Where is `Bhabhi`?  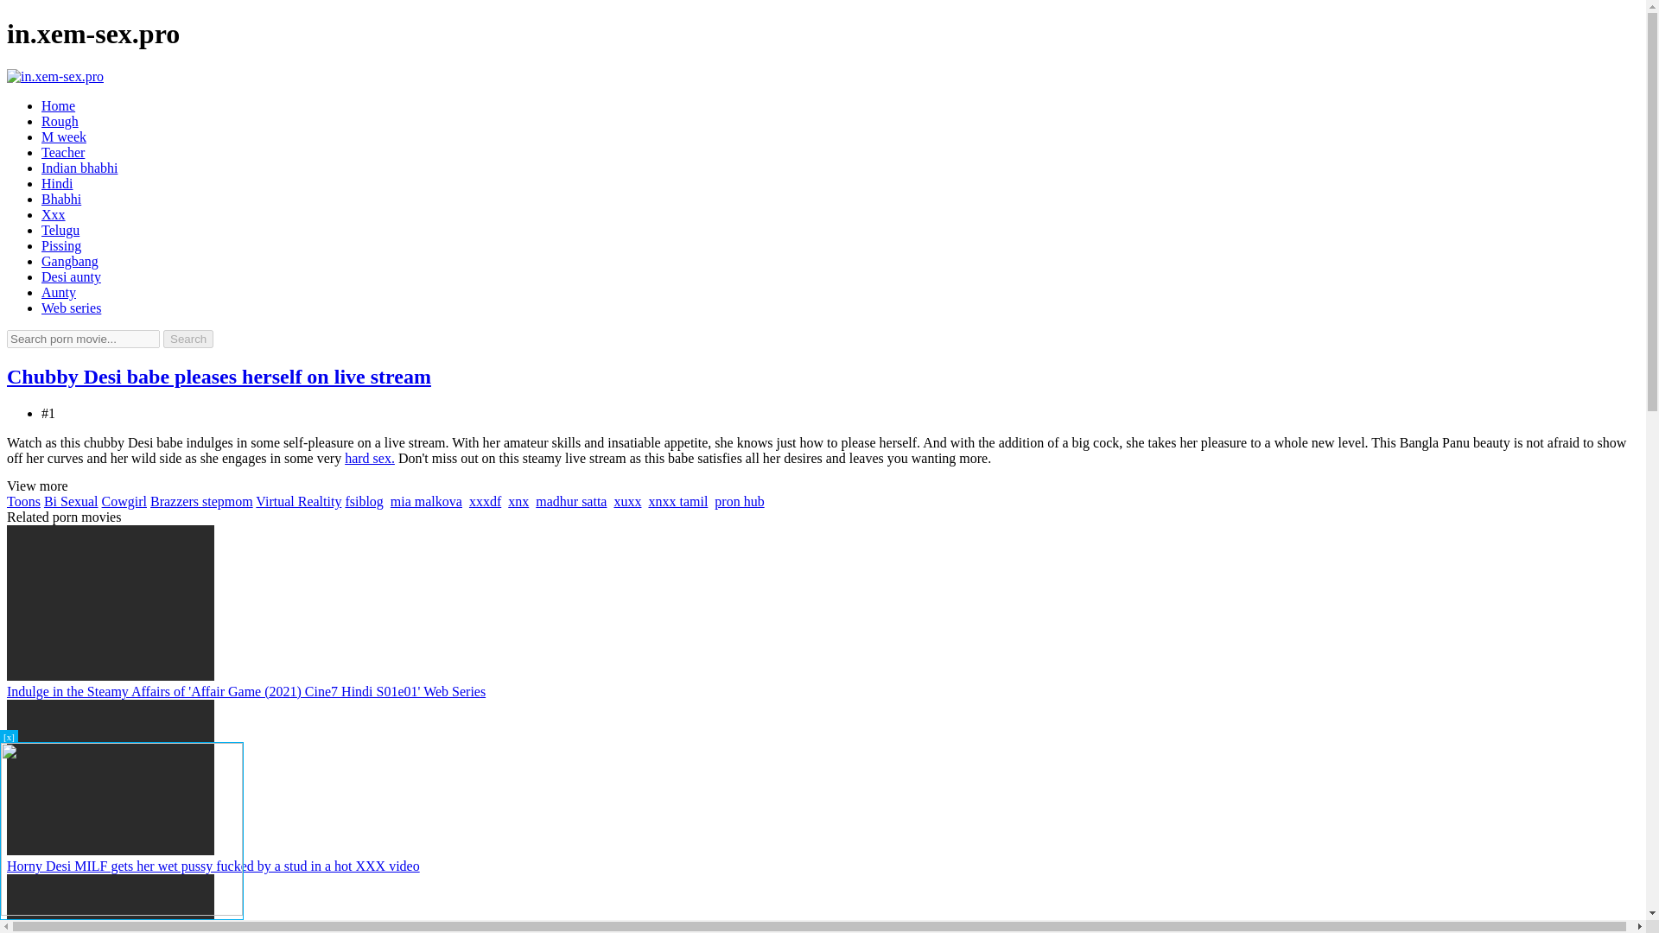 Bhabhi is located at coordinates (61, 199).